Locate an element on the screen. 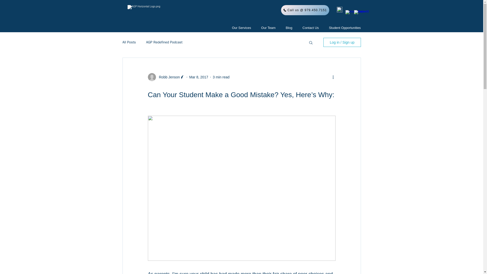  Robb Jenson is located at coordinates (168, 77).